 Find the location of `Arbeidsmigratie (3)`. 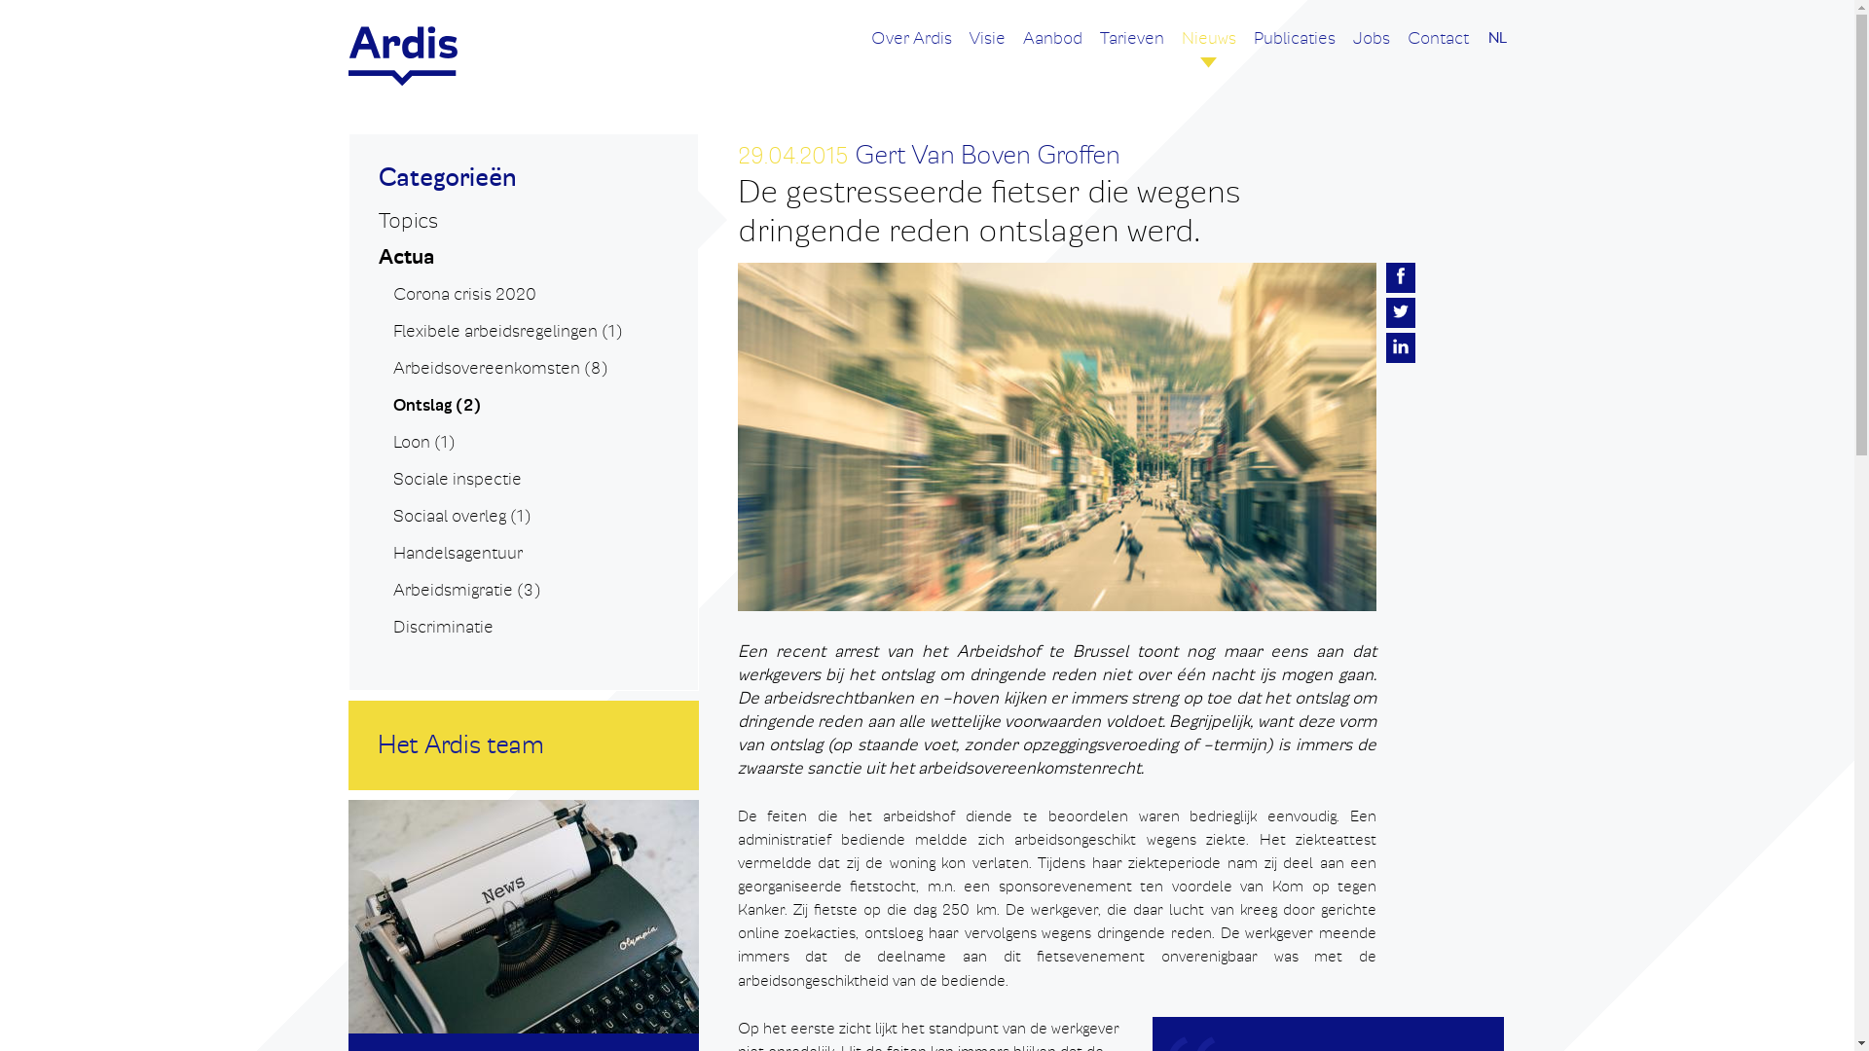

Arbeidsmigratie (3) is located at coordinates (467, 590).